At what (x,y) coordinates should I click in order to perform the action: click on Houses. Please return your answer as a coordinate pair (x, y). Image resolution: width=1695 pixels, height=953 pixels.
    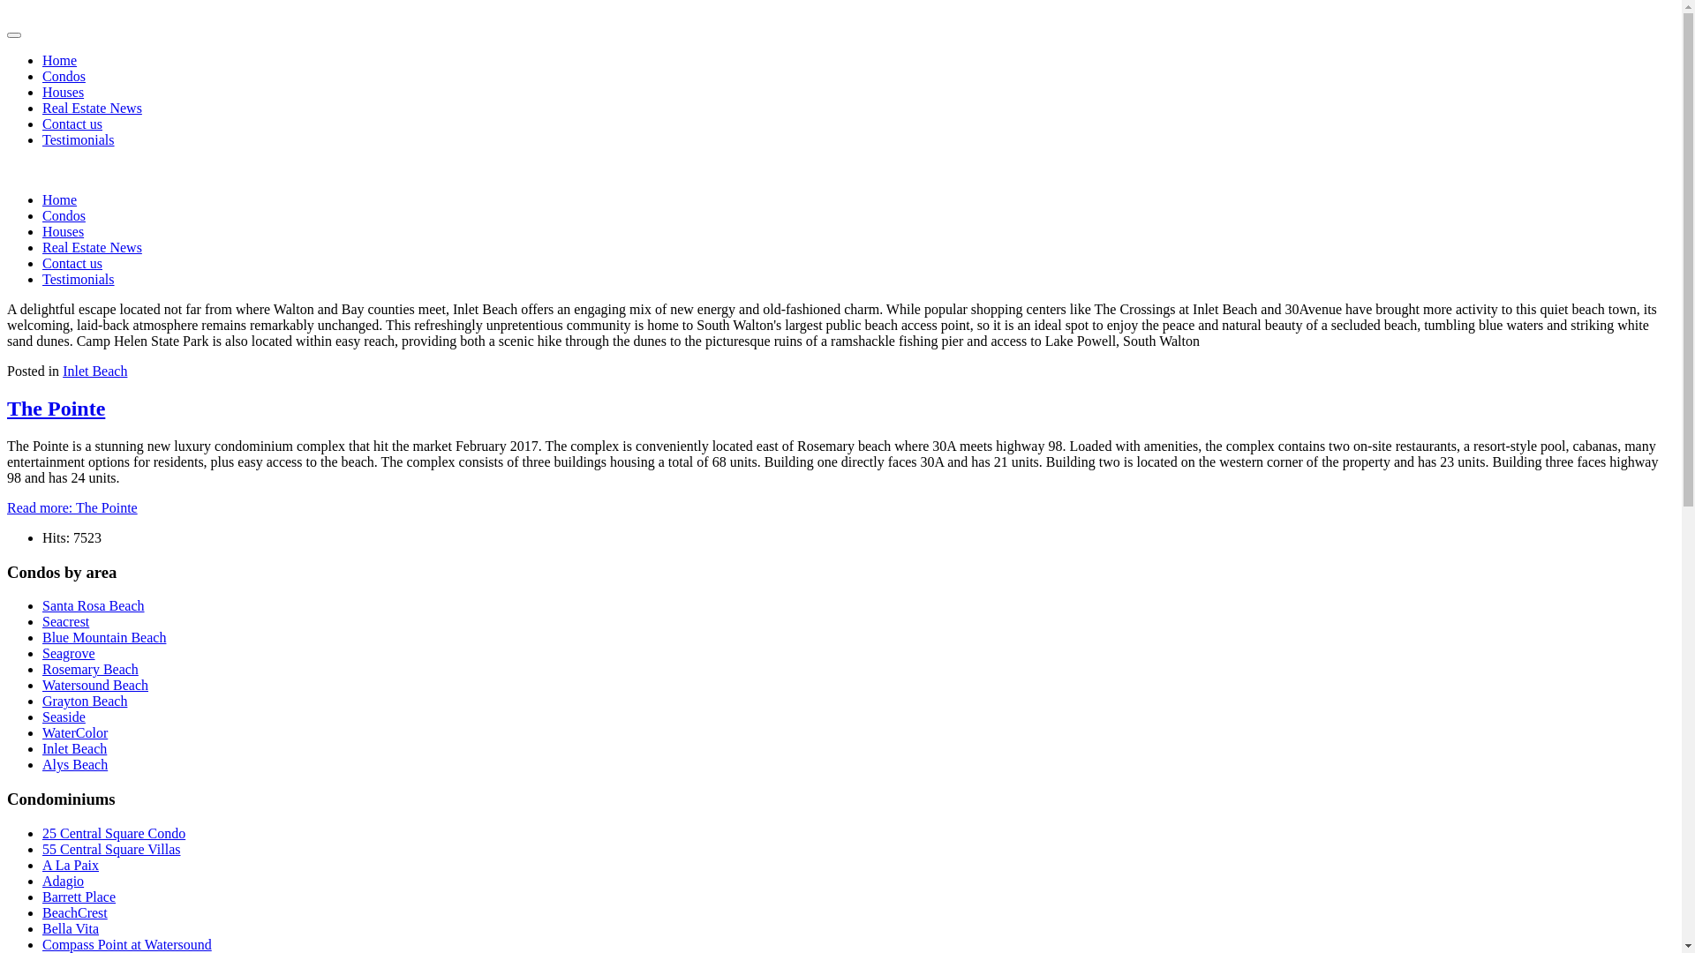
    Looking at the image, I should click on (64, 92).